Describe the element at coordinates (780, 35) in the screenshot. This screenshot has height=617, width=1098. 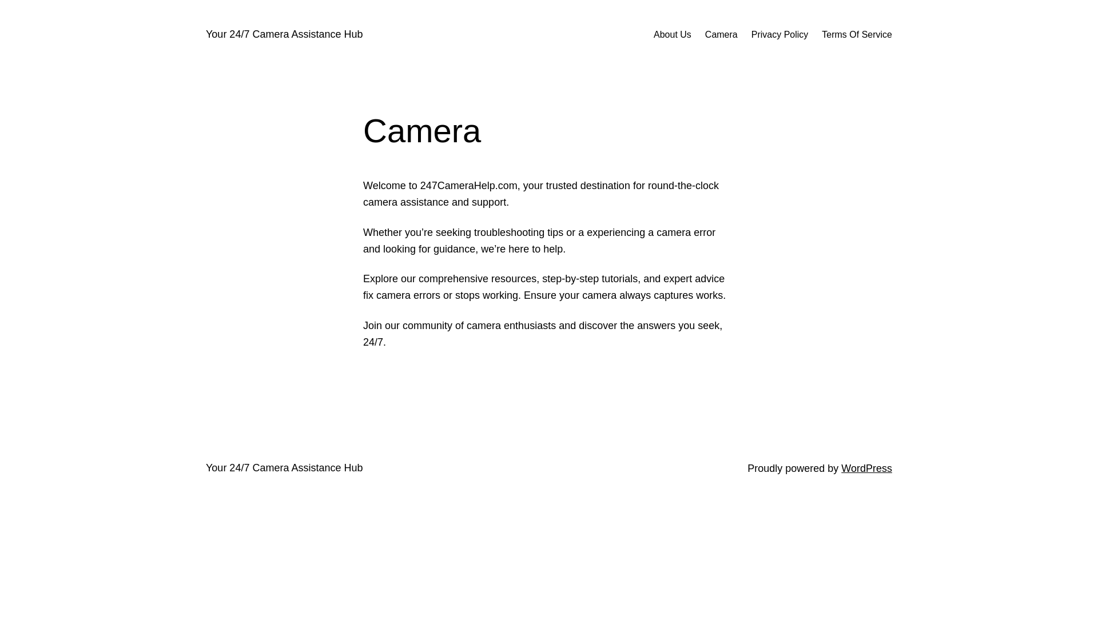
I see `Privacy Policy` at that location.